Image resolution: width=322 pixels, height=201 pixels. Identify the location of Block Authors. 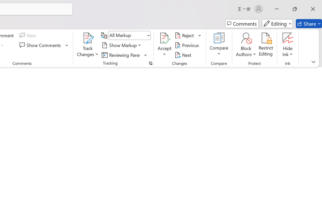
(246, 38).